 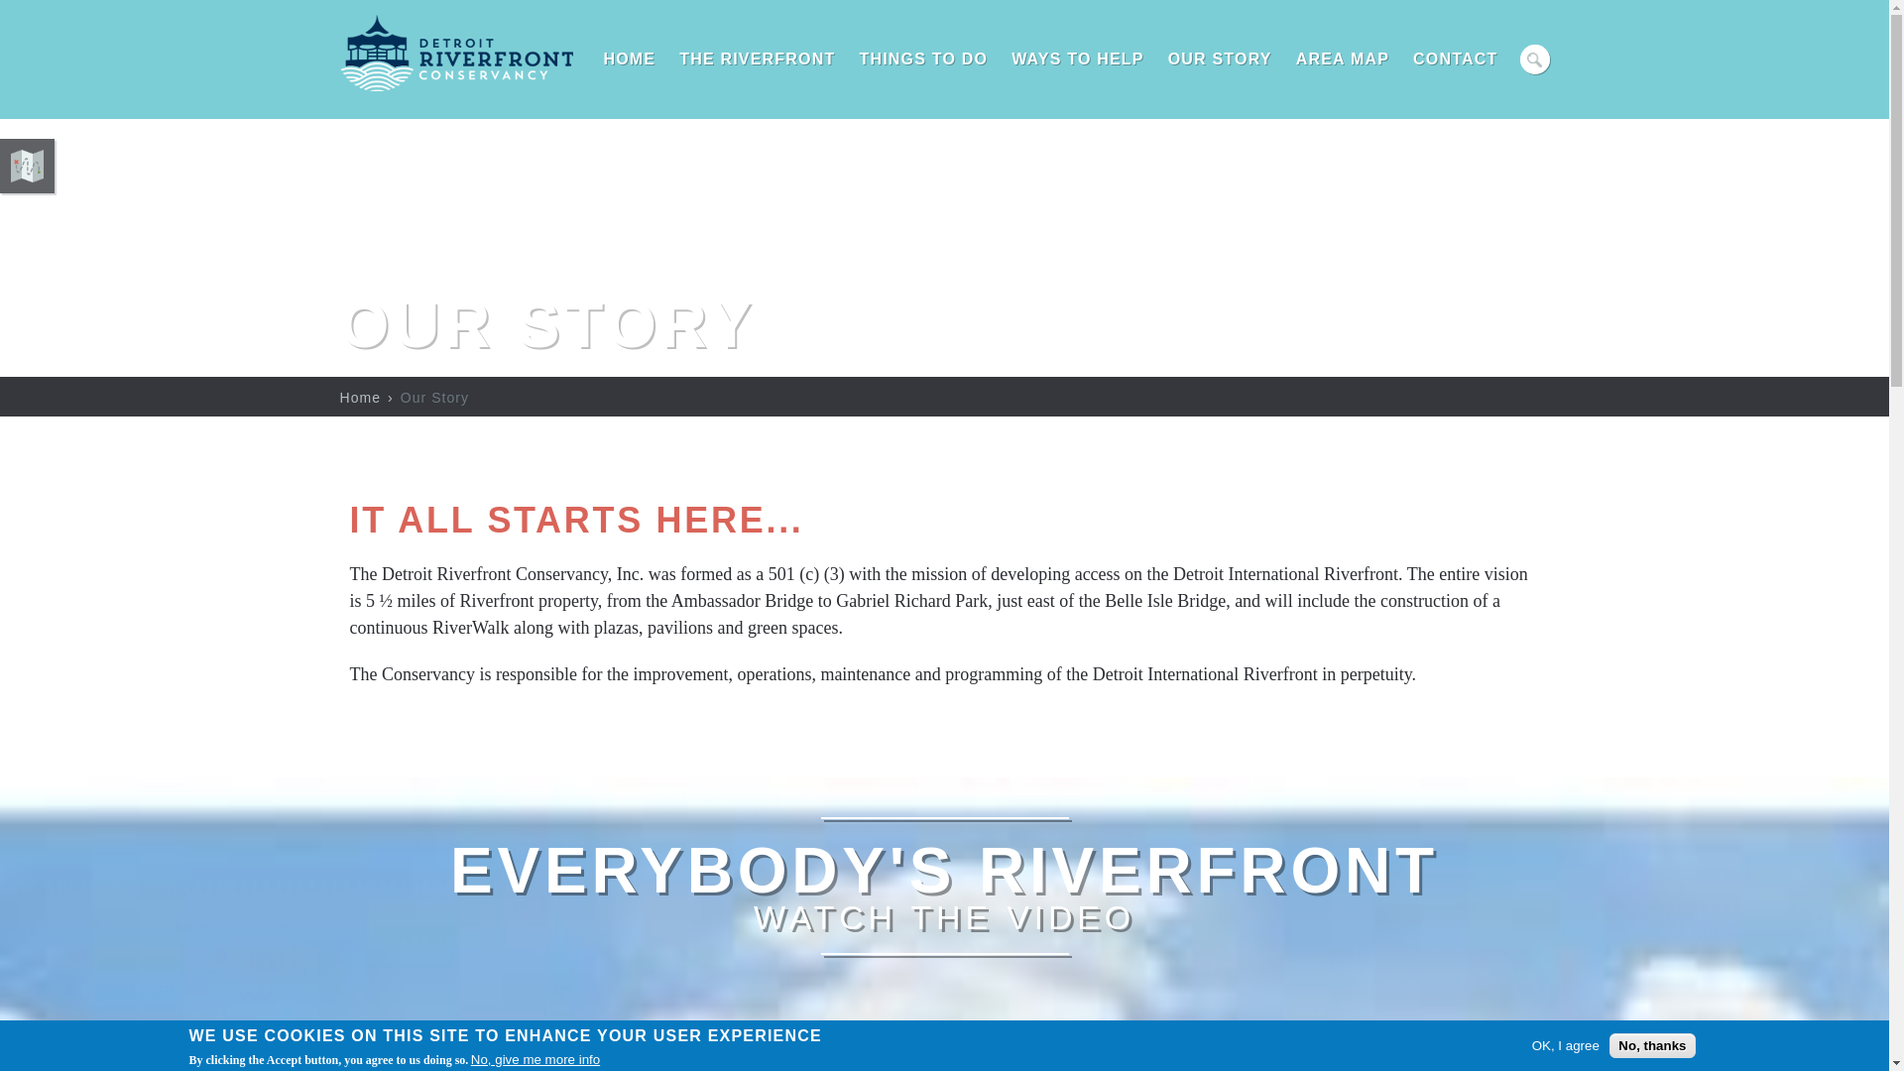 I want to click on HOME, so click(x=629, y=59).